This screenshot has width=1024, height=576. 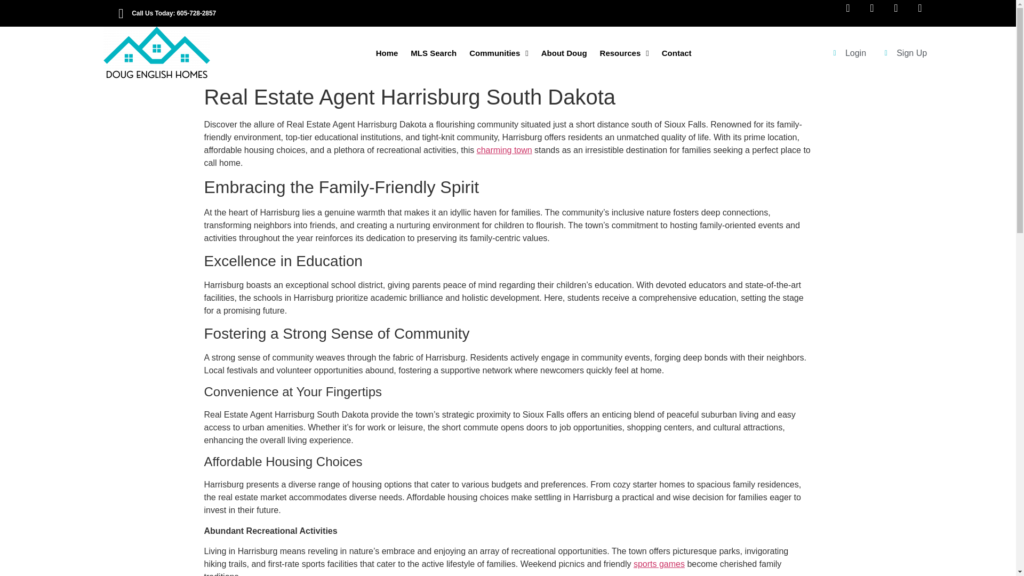 What do you see at coordinates (433, 53) in the screenshot?
I see `MLS Search` at bounding box center [433, 53].